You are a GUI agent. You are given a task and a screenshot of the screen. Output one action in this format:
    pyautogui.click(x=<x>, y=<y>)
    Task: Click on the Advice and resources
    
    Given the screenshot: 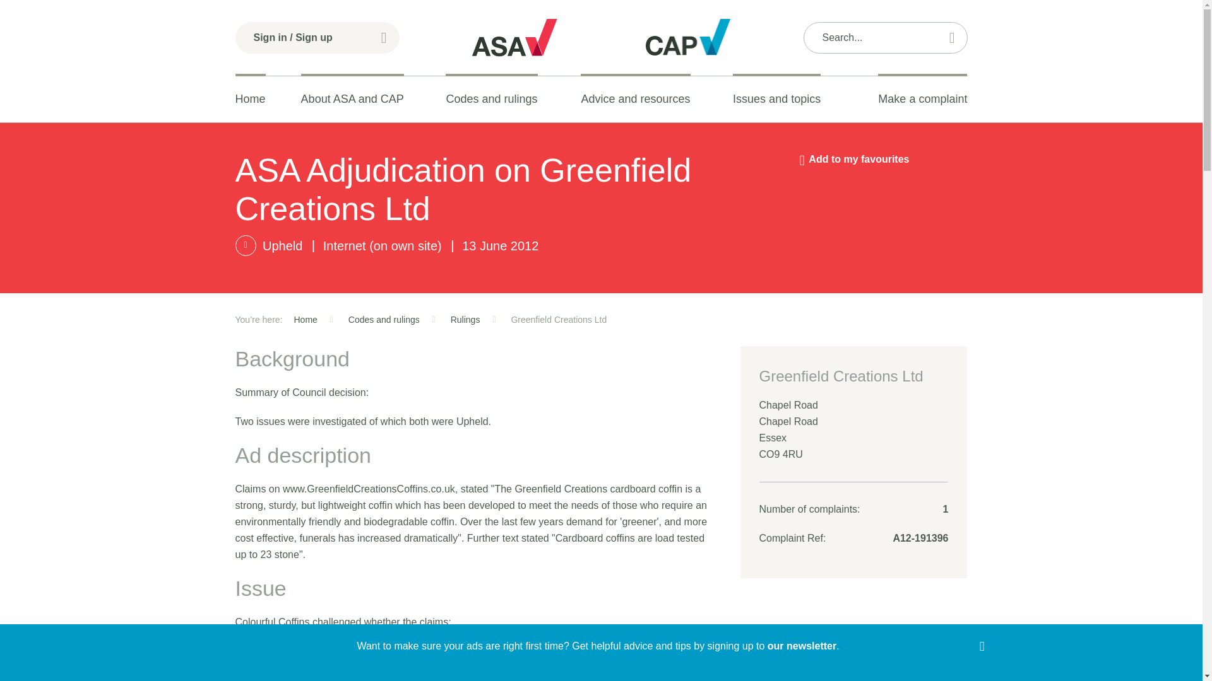 What is the action you would take?
    pyautogui.click(x=635, y=99)
    